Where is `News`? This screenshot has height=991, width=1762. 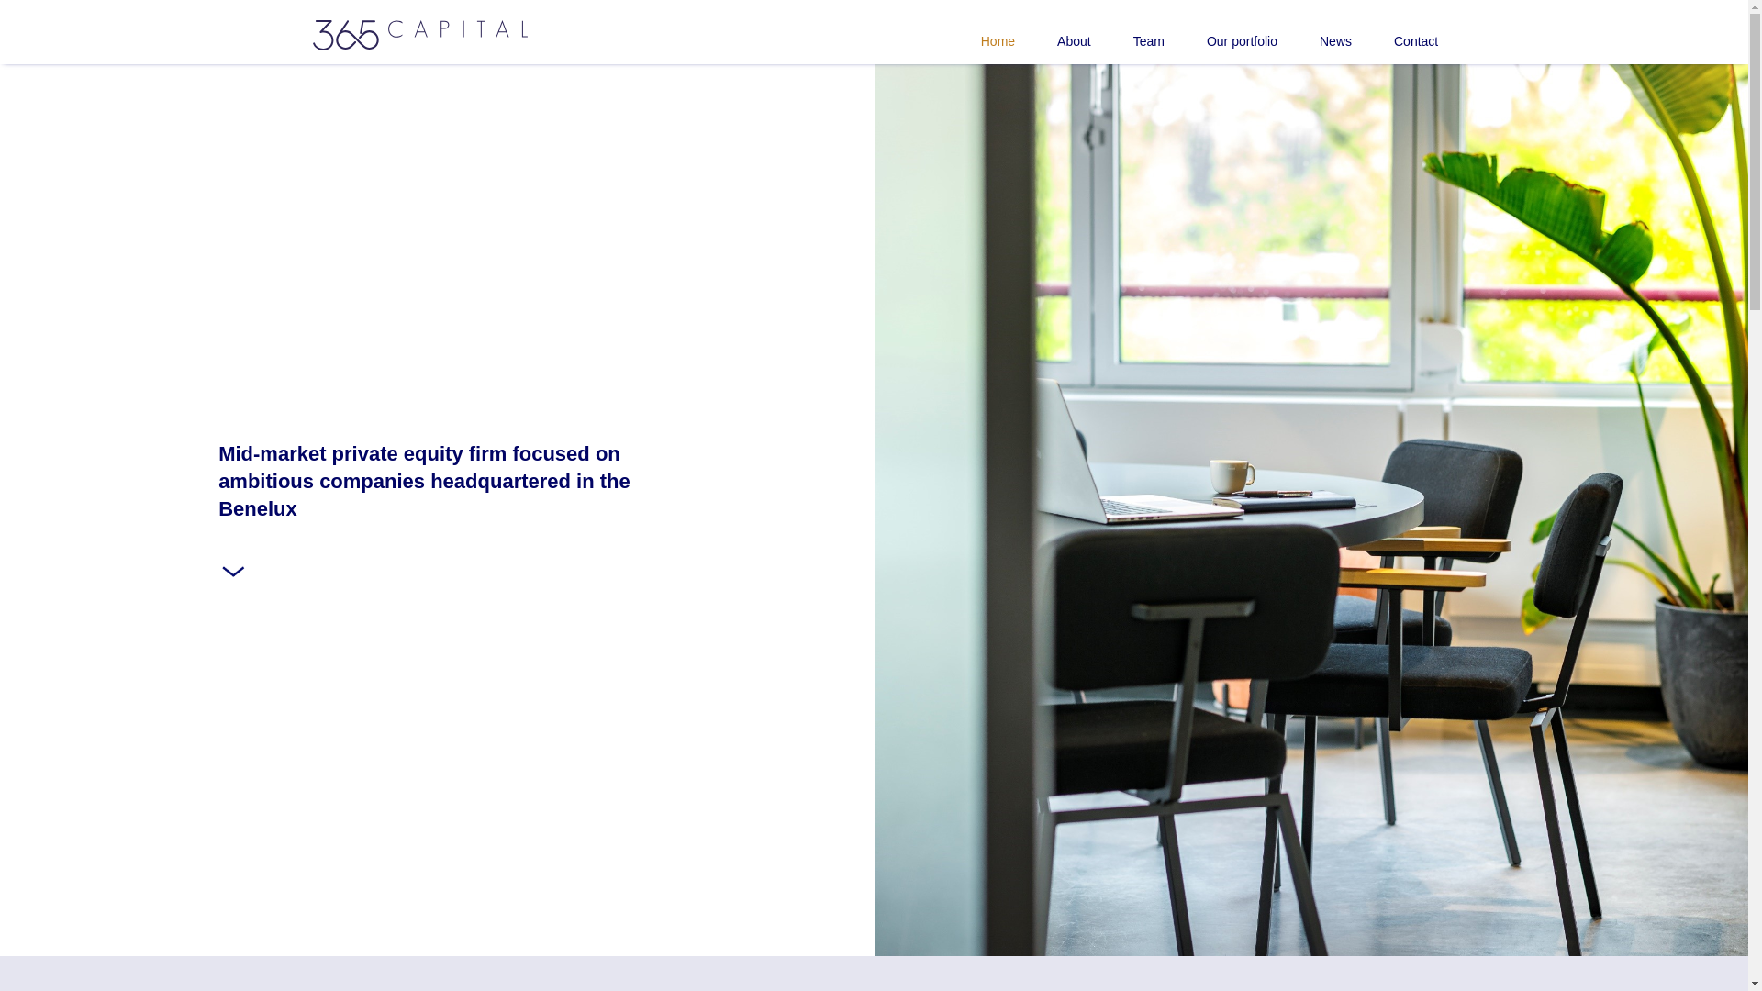 News is located at coordinates (1314, 32).